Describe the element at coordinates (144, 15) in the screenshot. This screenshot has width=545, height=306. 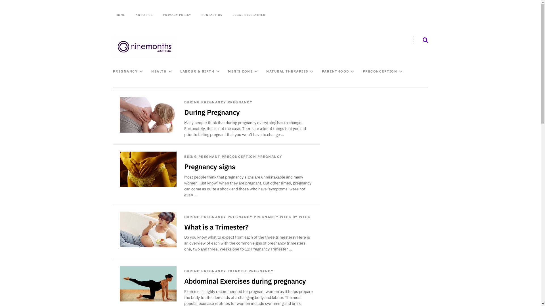
I see `ABOUT US` at that location.